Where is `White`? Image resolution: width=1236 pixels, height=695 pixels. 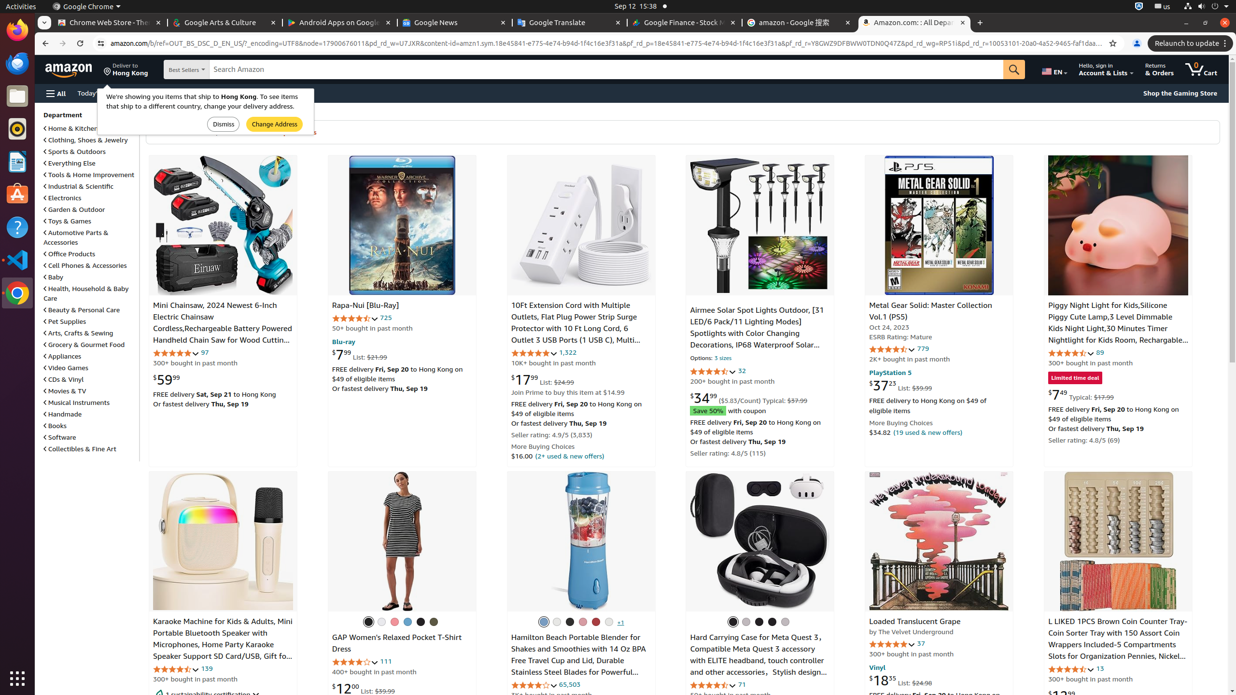 White is located at coordinates (609, 622).